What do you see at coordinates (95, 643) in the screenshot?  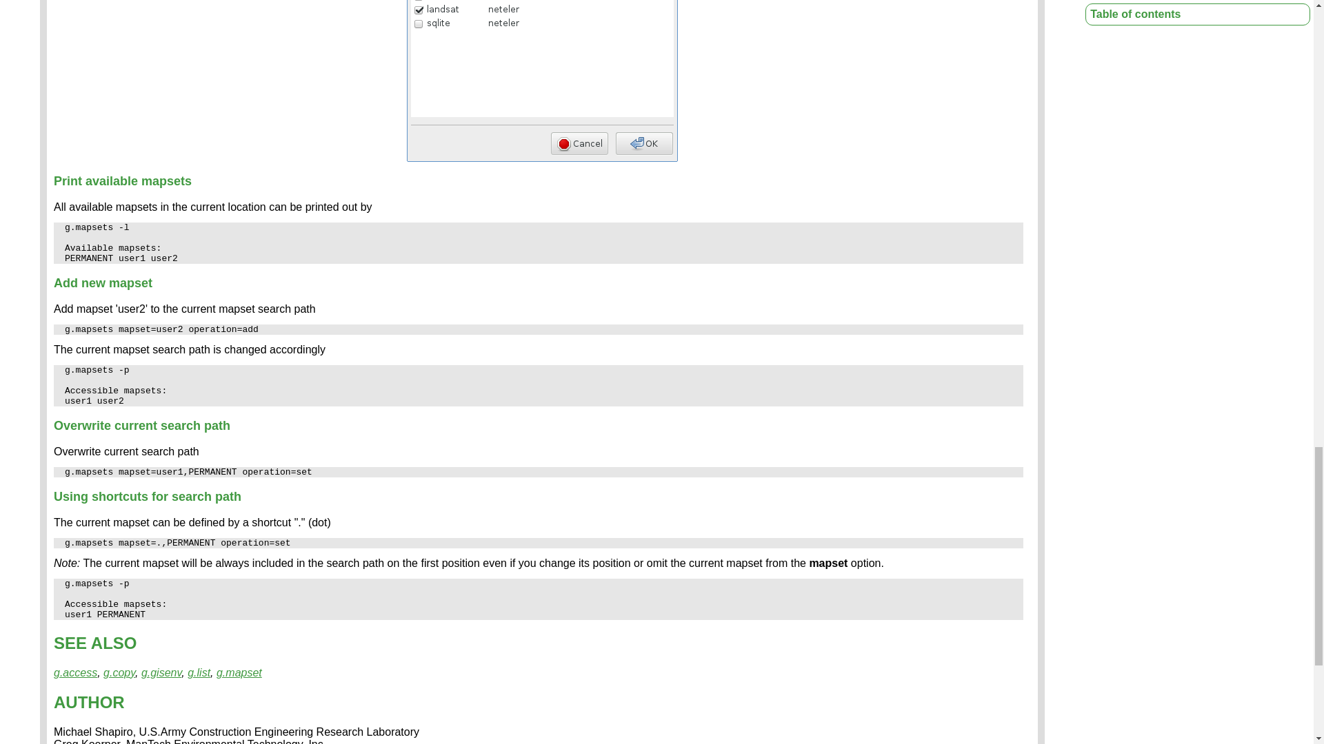 I see `SEE ALSO` at bounding box center [95, 643].